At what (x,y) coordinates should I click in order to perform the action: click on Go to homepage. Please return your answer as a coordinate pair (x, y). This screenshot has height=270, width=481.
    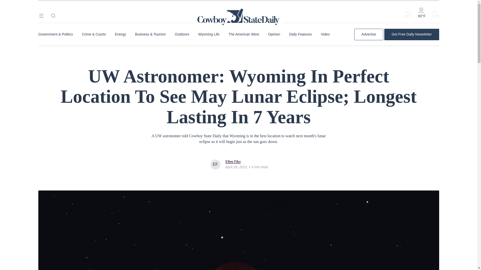
    Looking at the image, I should click on (238, 10).